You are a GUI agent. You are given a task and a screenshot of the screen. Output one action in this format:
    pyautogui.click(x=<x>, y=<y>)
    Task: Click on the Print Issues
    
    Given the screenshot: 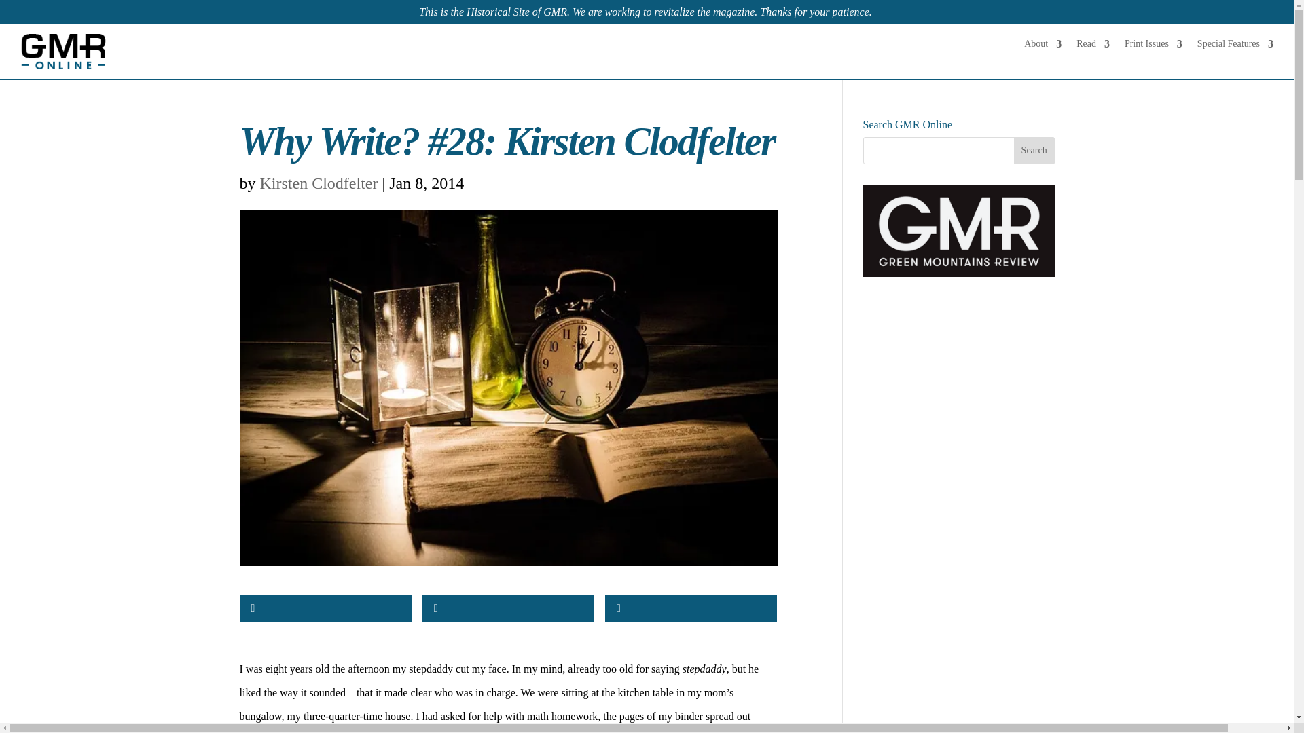 What is the action you would take?
    pyautogui.click(x=1153, y=46)
    